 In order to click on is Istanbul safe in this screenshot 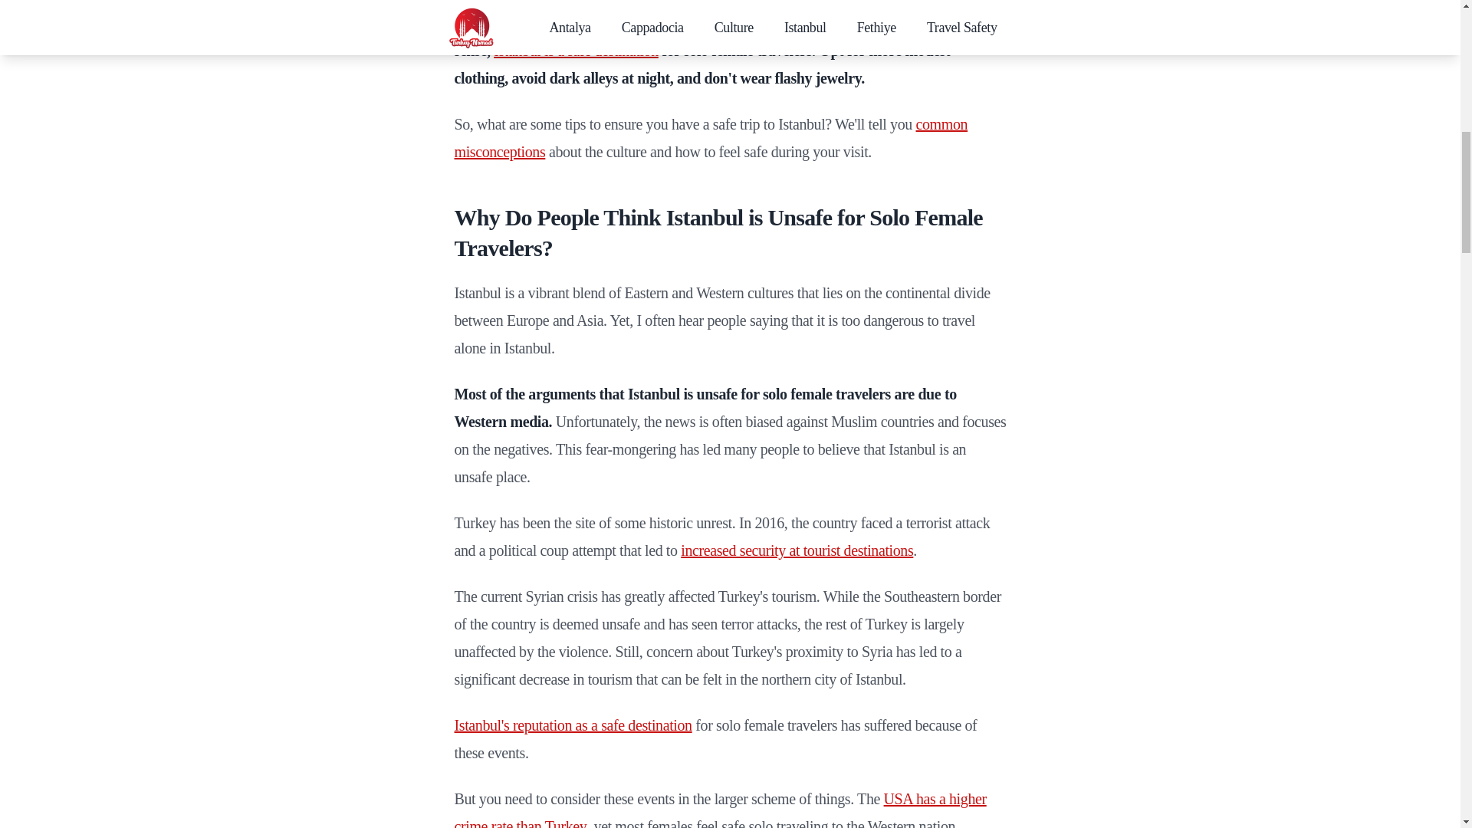, I will do `click(520, 23)`.